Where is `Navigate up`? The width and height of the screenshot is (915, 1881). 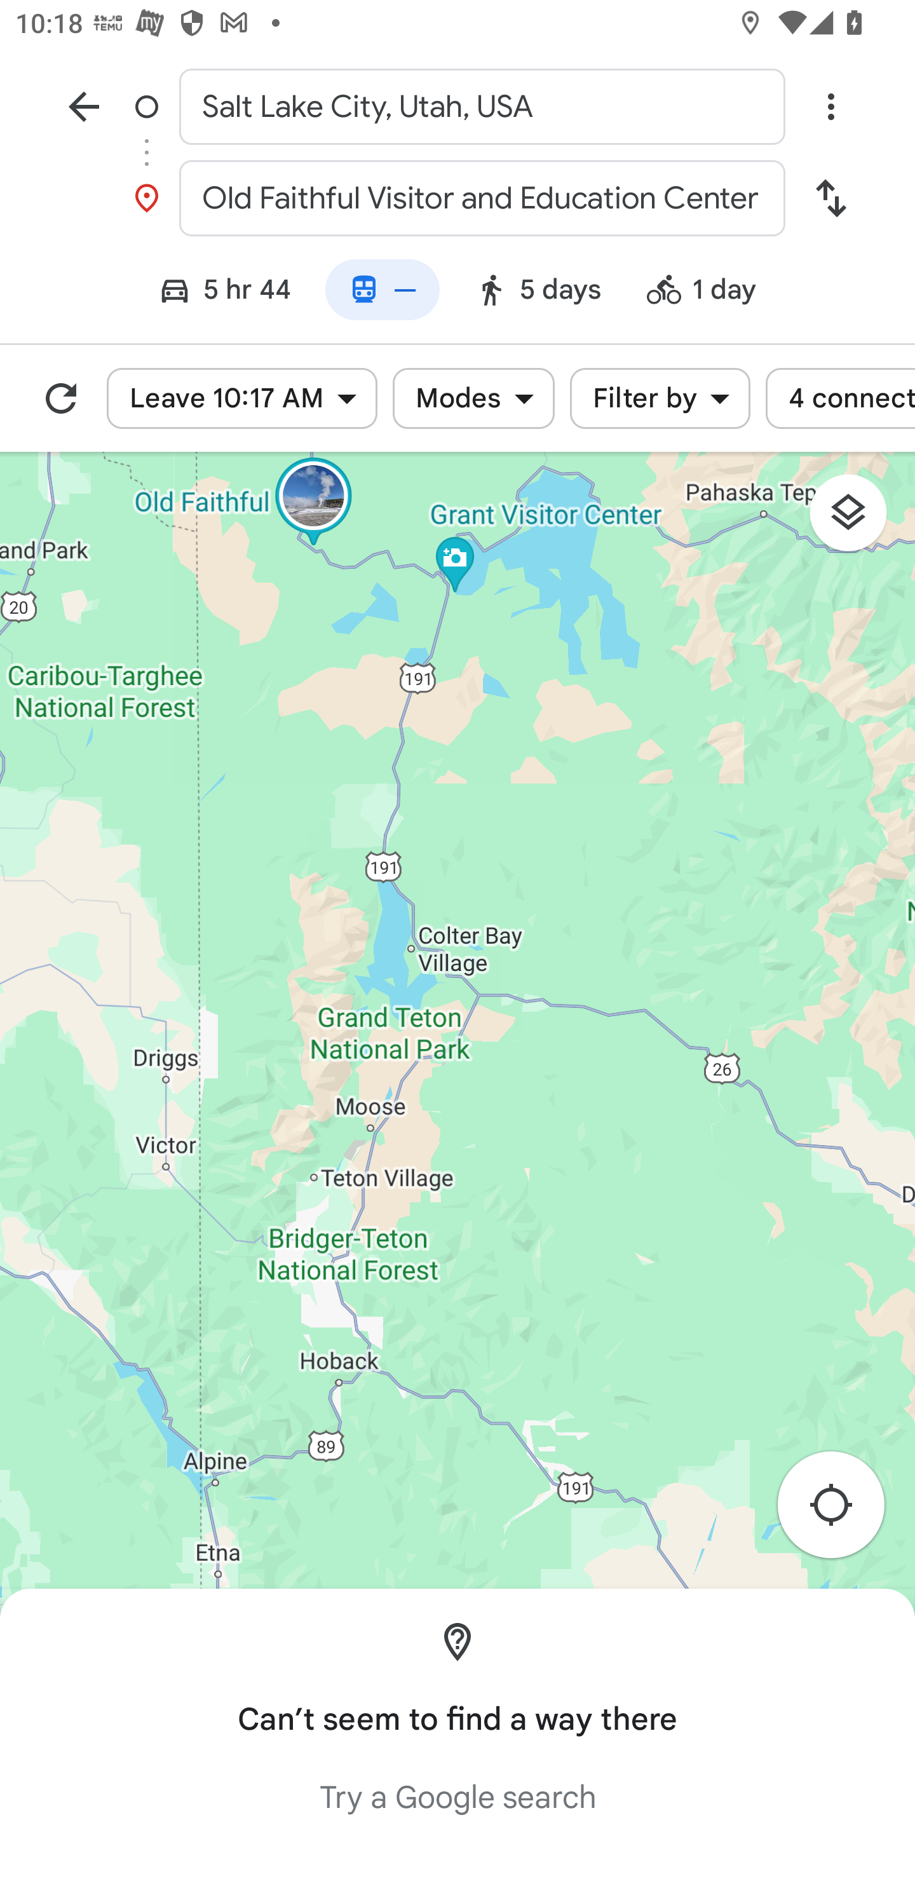 Navigate up is located at coordinates (84, 105).